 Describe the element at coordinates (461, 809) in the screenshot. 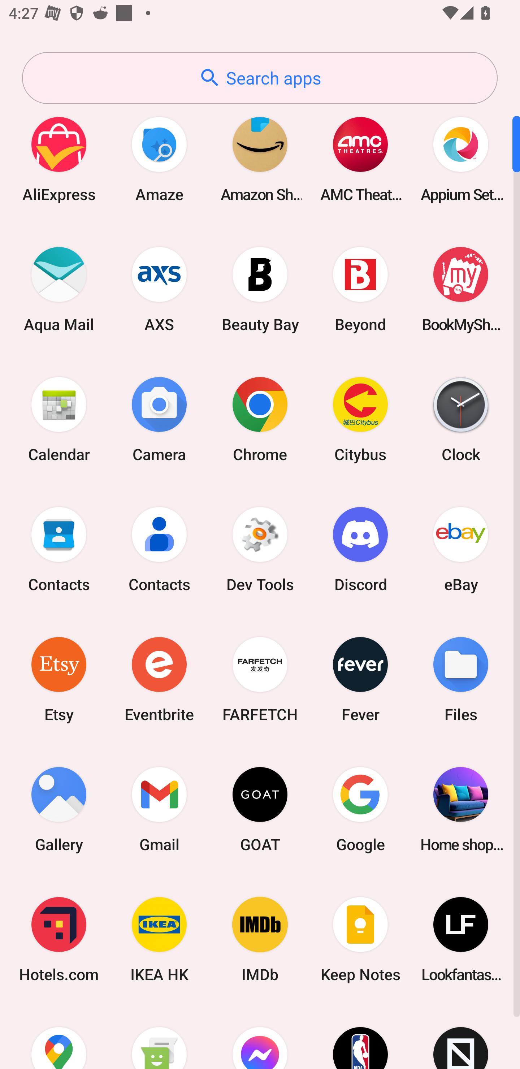

I see `Home shopping` at that location.